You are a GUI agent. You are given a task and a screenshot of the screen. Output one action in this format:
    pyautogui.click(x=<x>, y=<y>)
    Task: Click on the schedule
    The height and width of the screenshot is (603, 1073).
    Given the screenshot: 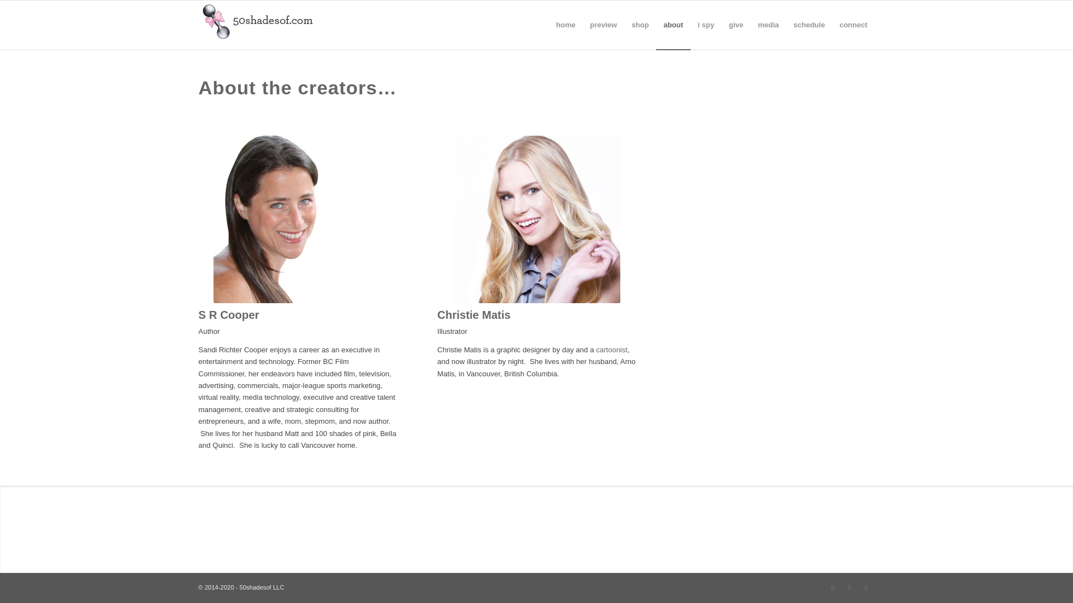 What is the action you would take?
    pyautogui.click(x=809, y=25)
    